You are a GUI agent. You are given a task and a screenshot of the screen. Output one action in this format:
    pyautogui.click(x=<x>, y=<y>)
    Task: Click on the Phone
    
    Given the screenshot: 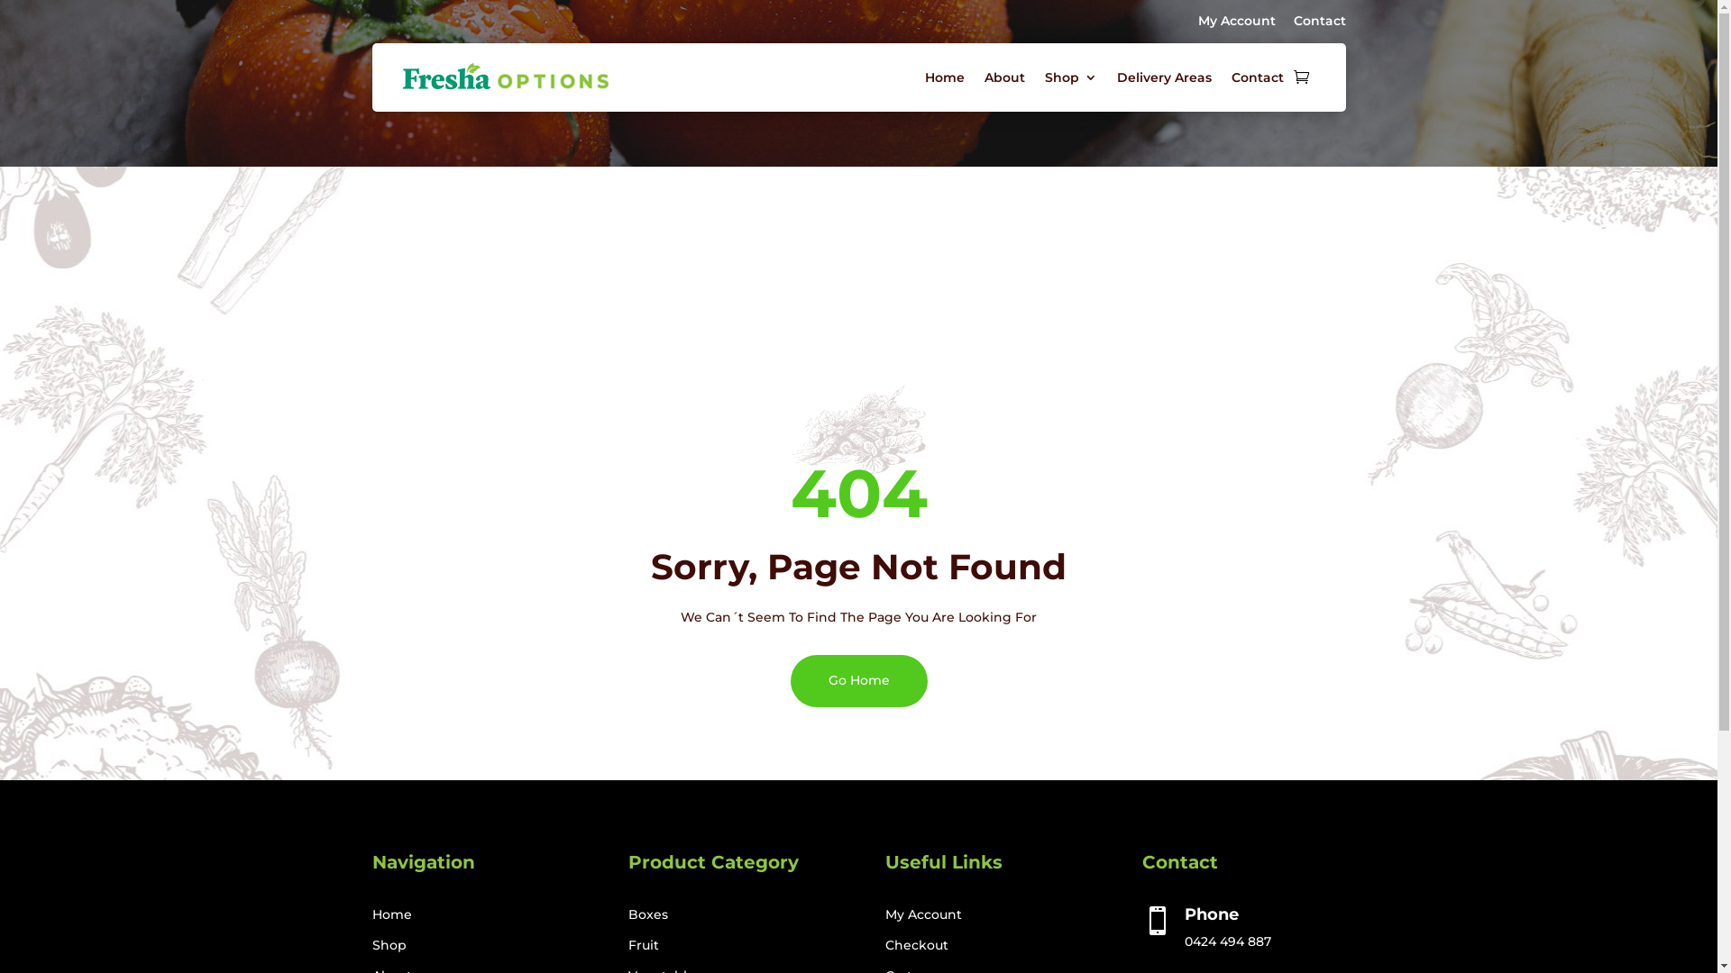 What is the action you would take?
    pyautogui.click(x=1212, y=914)
    